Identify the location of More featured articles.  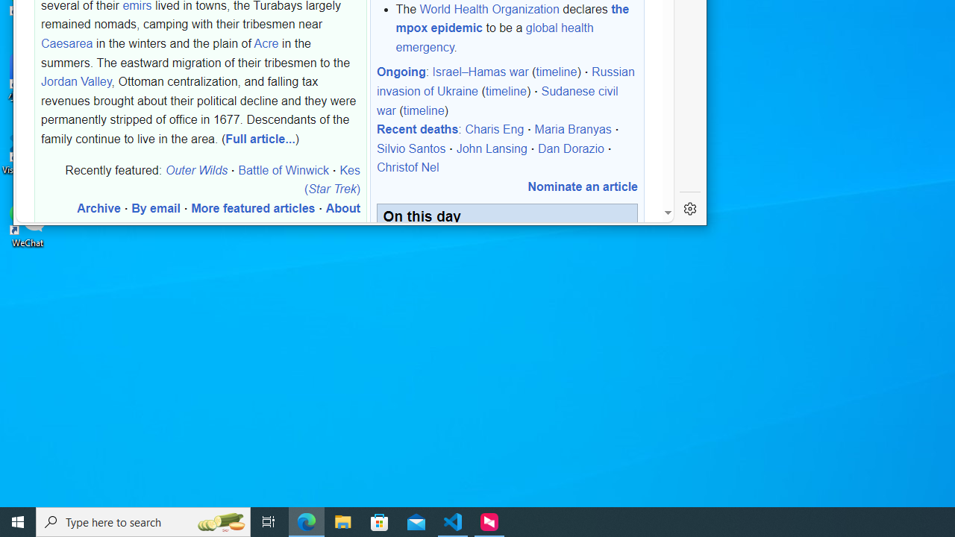
(253, 208).